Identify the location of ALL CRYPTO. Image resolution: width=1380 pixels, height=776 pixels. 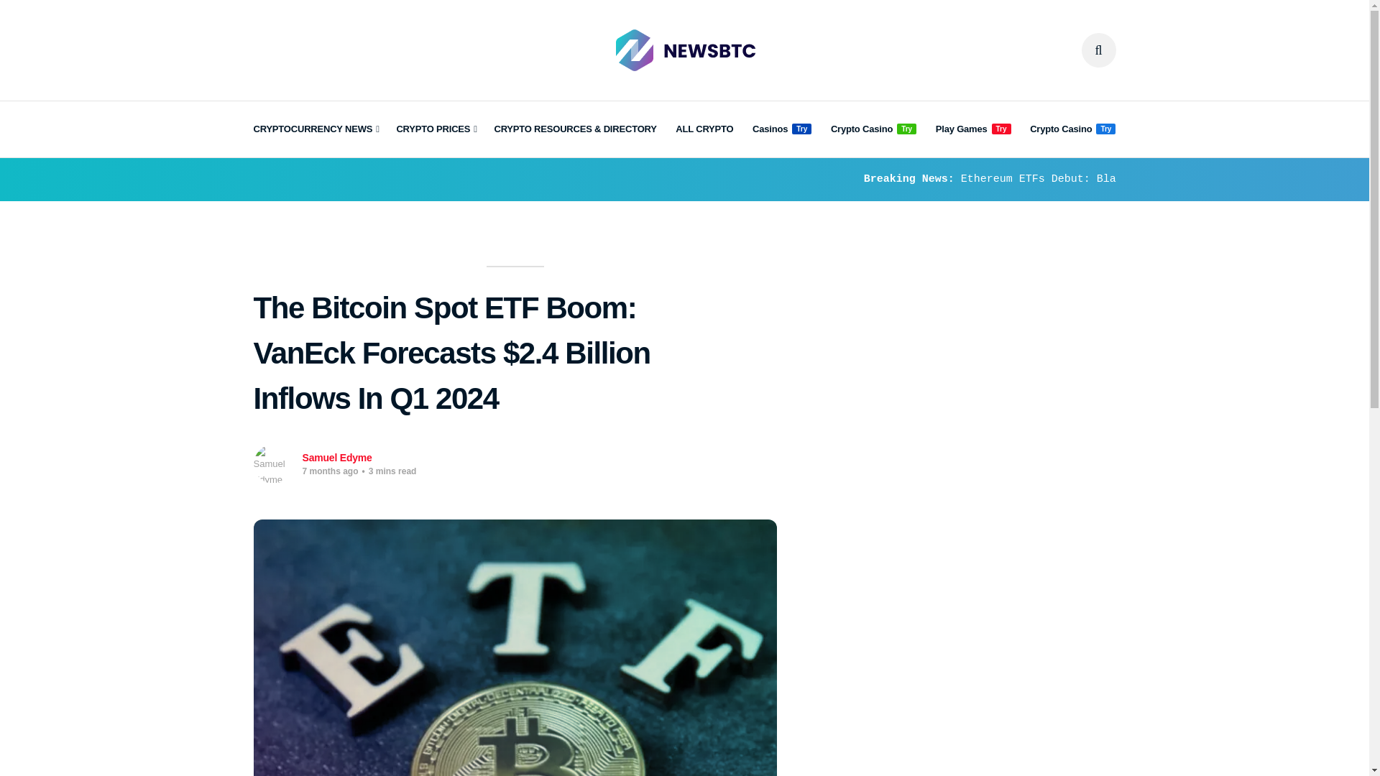
(704, 129).